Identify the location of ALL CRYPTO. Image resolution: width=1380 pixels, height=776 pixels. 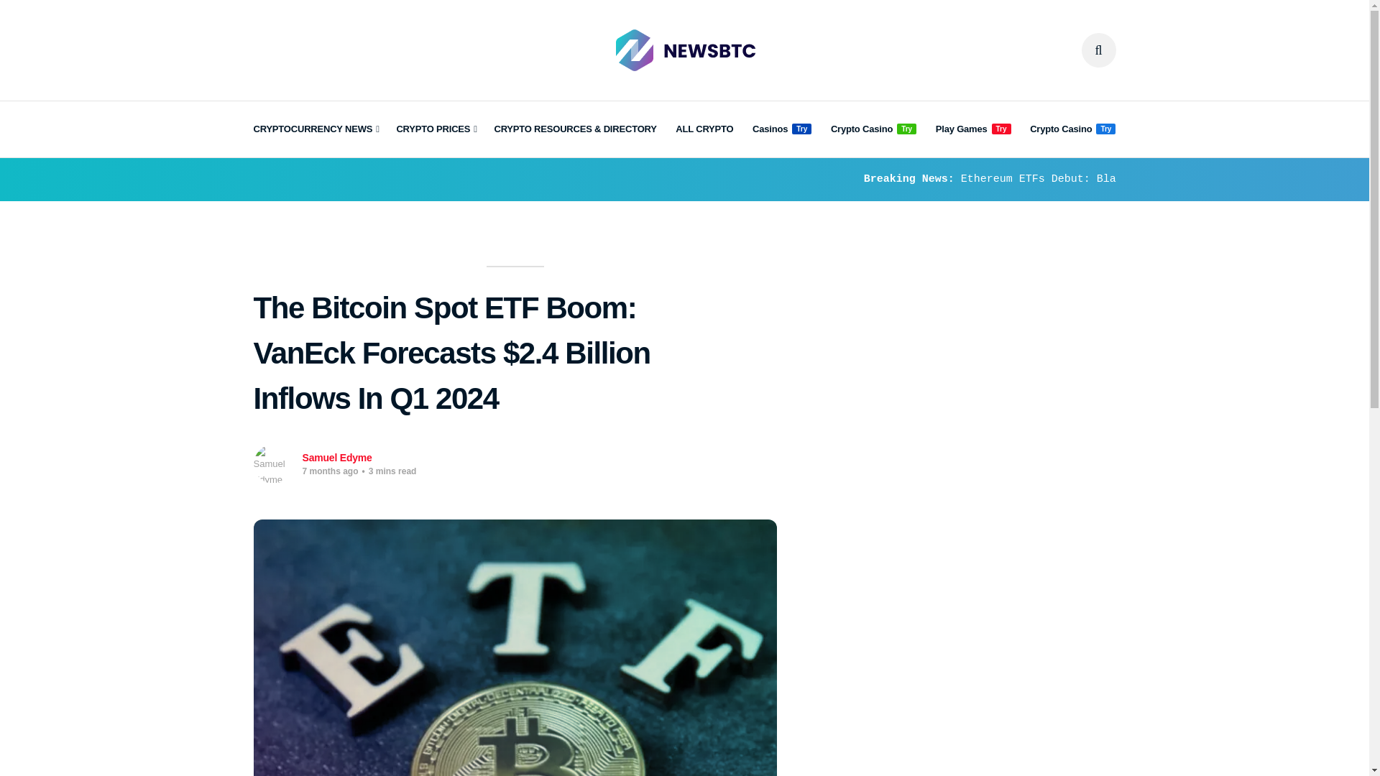
(704, 129).